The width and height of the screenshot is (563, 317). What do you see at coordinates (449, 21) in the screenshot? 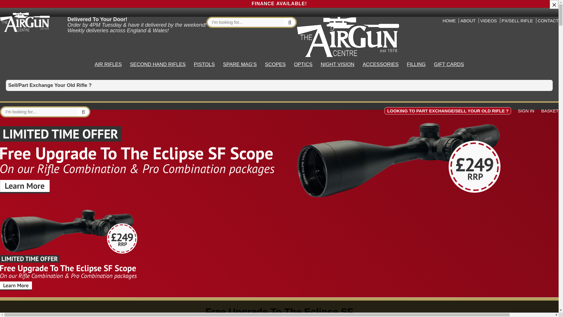
I see `HOME` at bounding box center [449, 21].